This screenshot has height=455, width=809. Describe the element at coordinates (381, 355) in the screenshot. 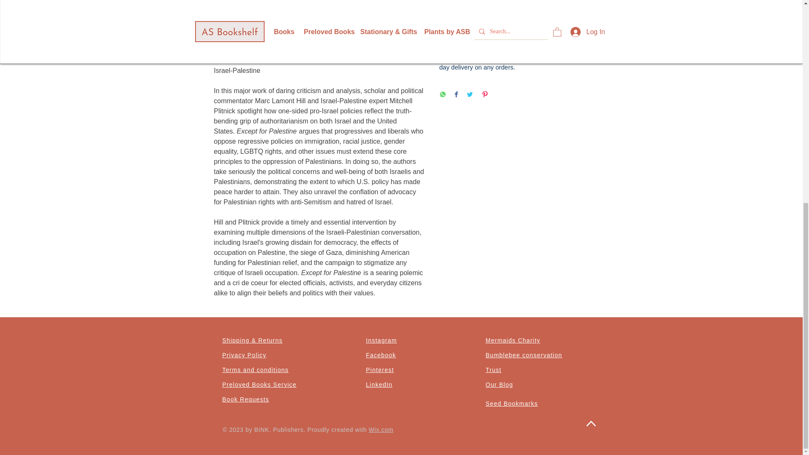

I see `Facebook` at that location.